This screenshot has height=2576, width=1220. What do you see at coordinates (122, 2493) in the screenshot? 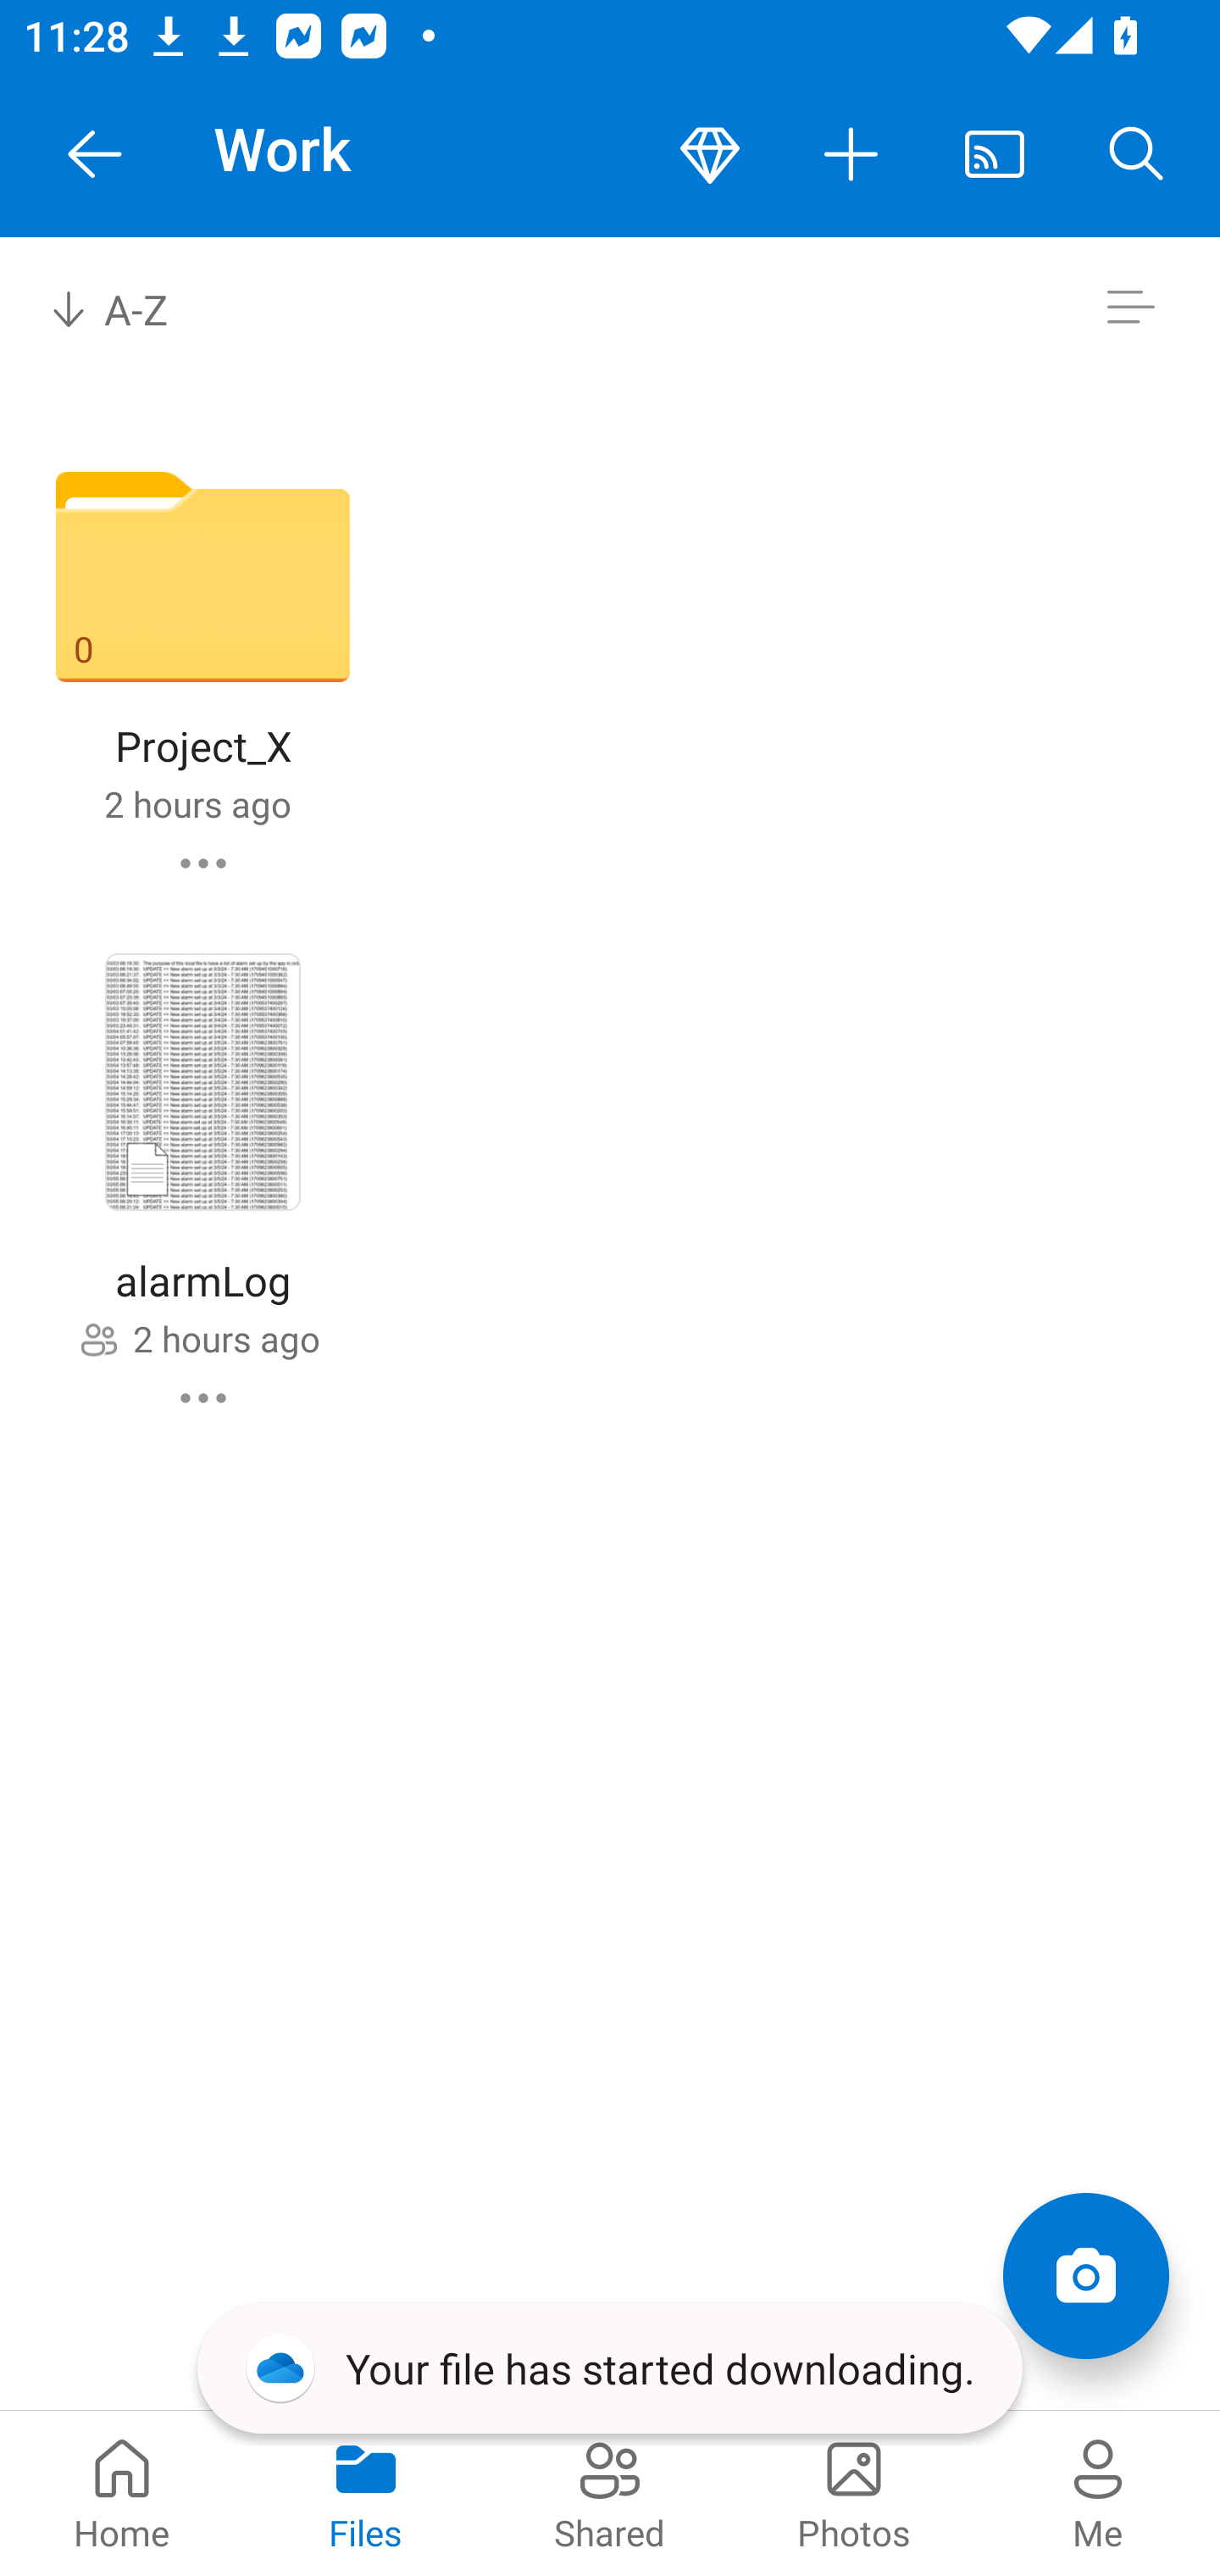
I see `Home pivot Home` at bounding box center [122, 2493].